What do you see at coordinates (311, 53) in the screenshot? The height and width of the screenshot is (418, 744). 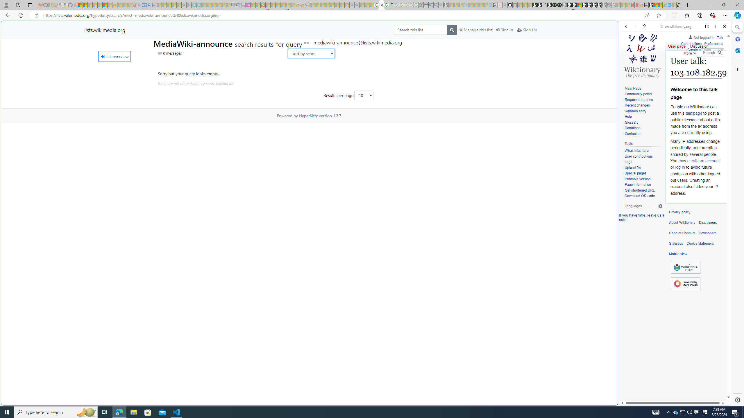 I see `AutomationID: sort-search` at bounding box center [311, 53].